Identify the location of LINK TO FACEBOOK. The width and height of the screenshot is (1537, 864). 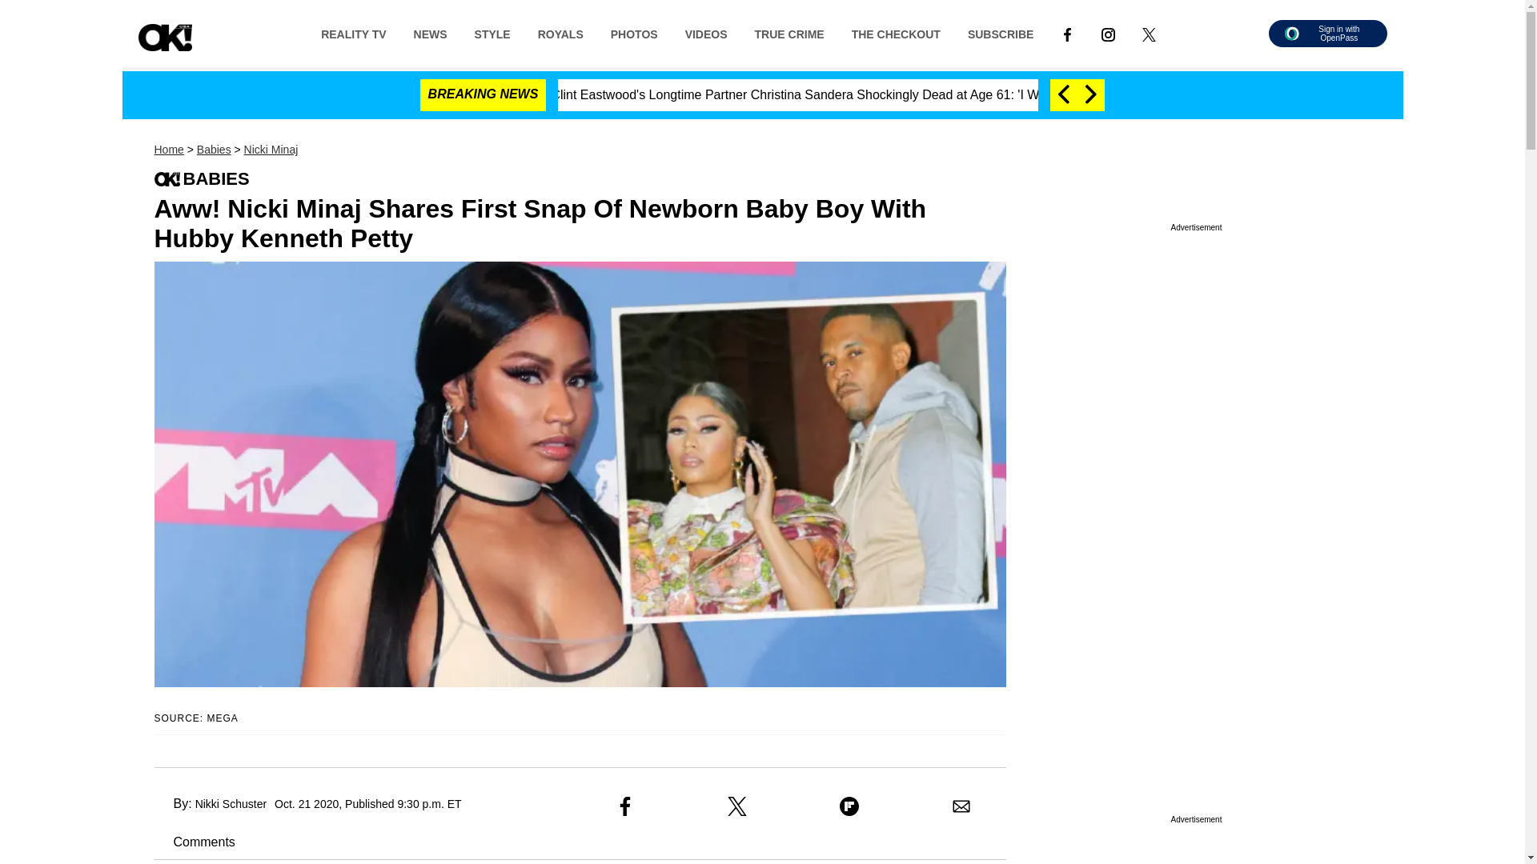
(1067, 33).